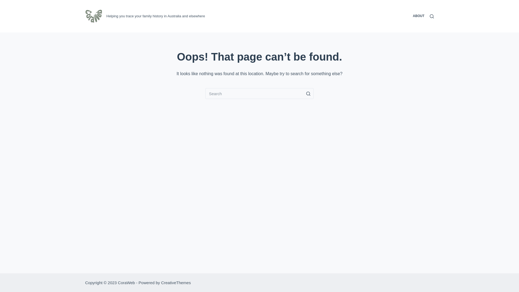  I want to click on ABOUT, so click(418, 16).